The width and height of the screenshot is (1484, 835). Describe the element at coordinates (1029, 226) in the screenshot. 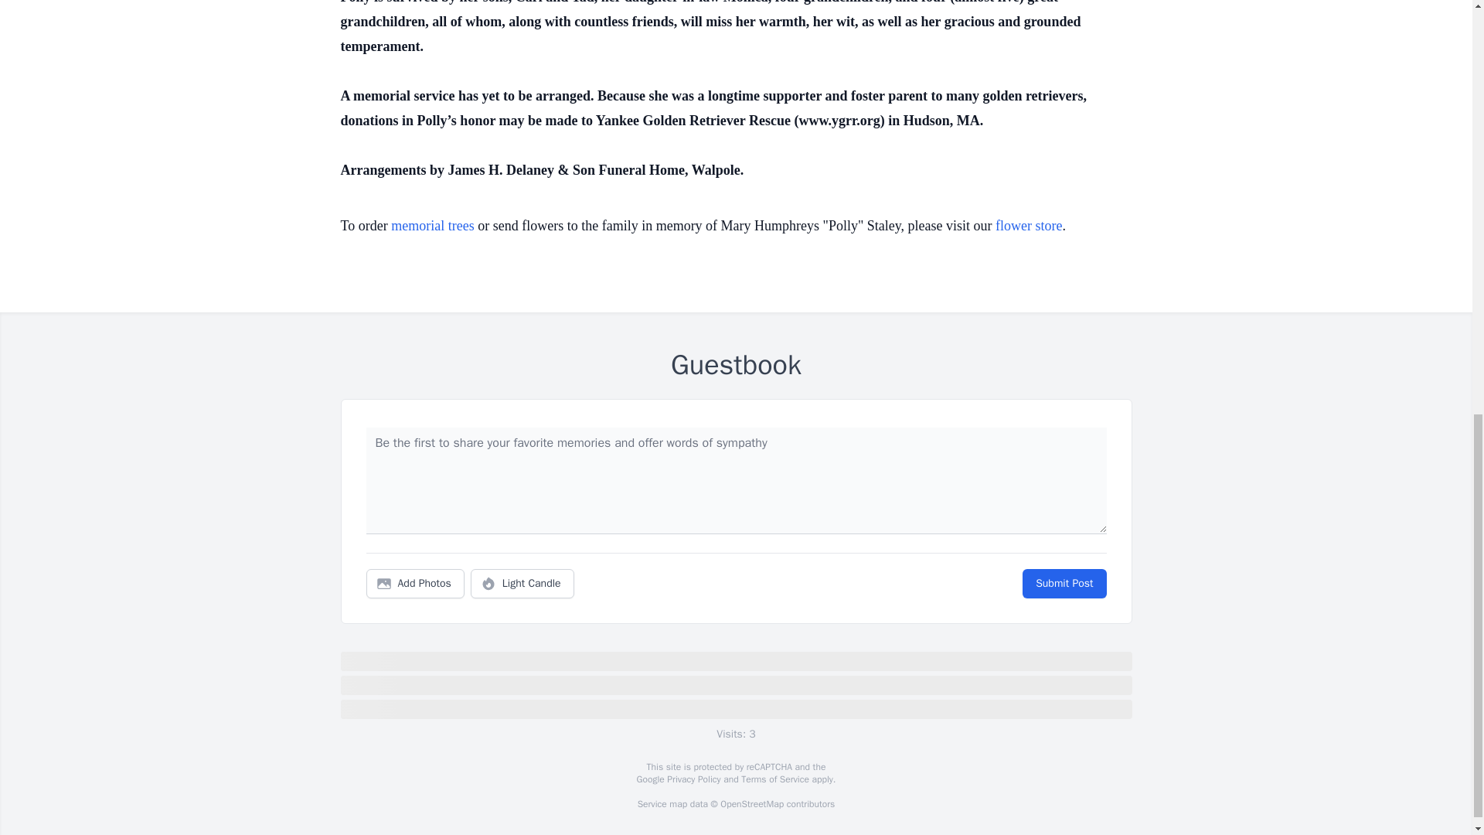

I see `flower store` at that location.